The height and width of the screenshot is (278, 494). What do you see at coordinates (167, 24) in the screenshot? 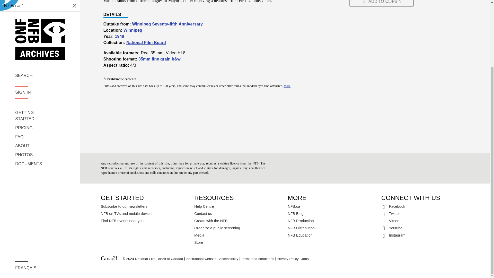
I see `Winnipeg Seventy-fifth Anniversary` at bounding box center [167, 24].